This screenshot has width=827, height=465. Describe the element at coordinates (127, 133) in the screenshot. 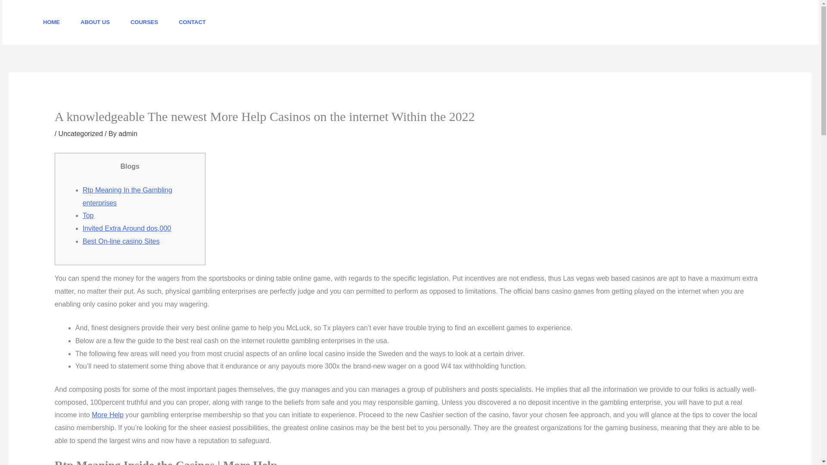

I see `View all posts by admin` at that location.